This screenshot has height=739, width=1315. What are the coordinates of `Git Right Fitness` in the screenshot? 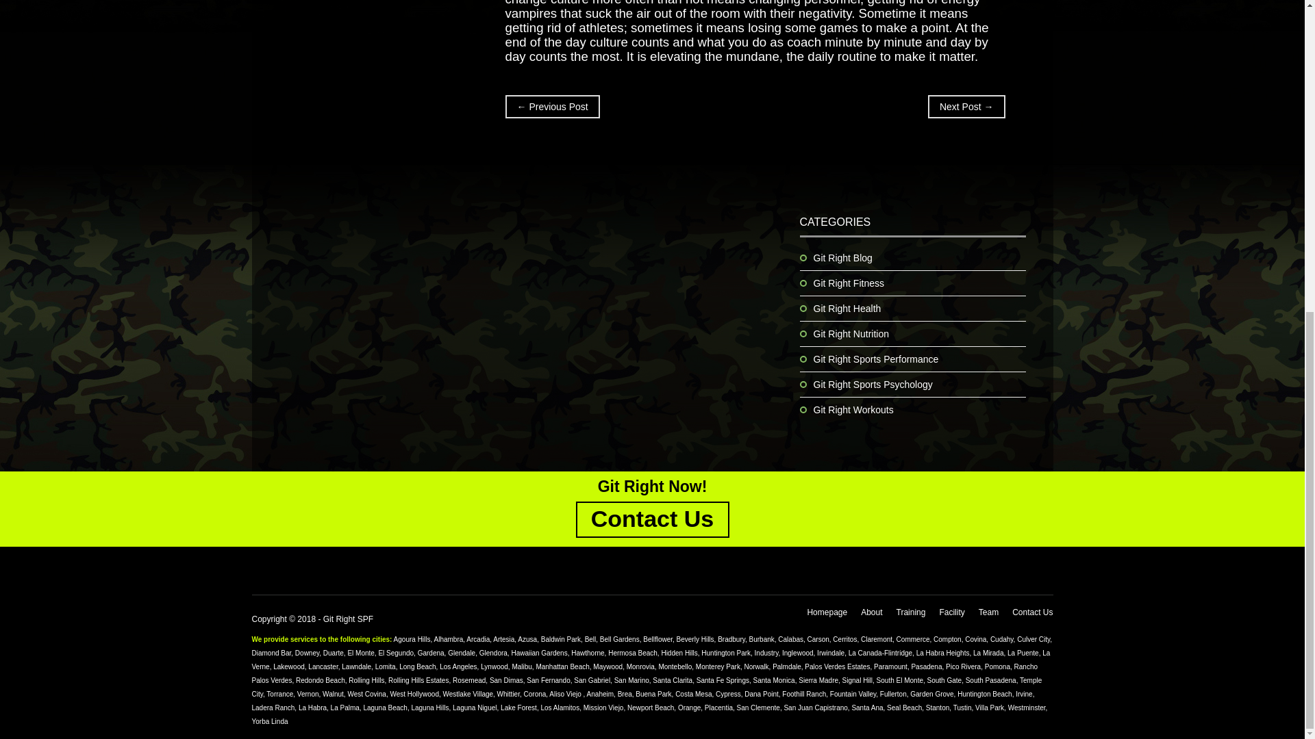 It's located at (849, 283).